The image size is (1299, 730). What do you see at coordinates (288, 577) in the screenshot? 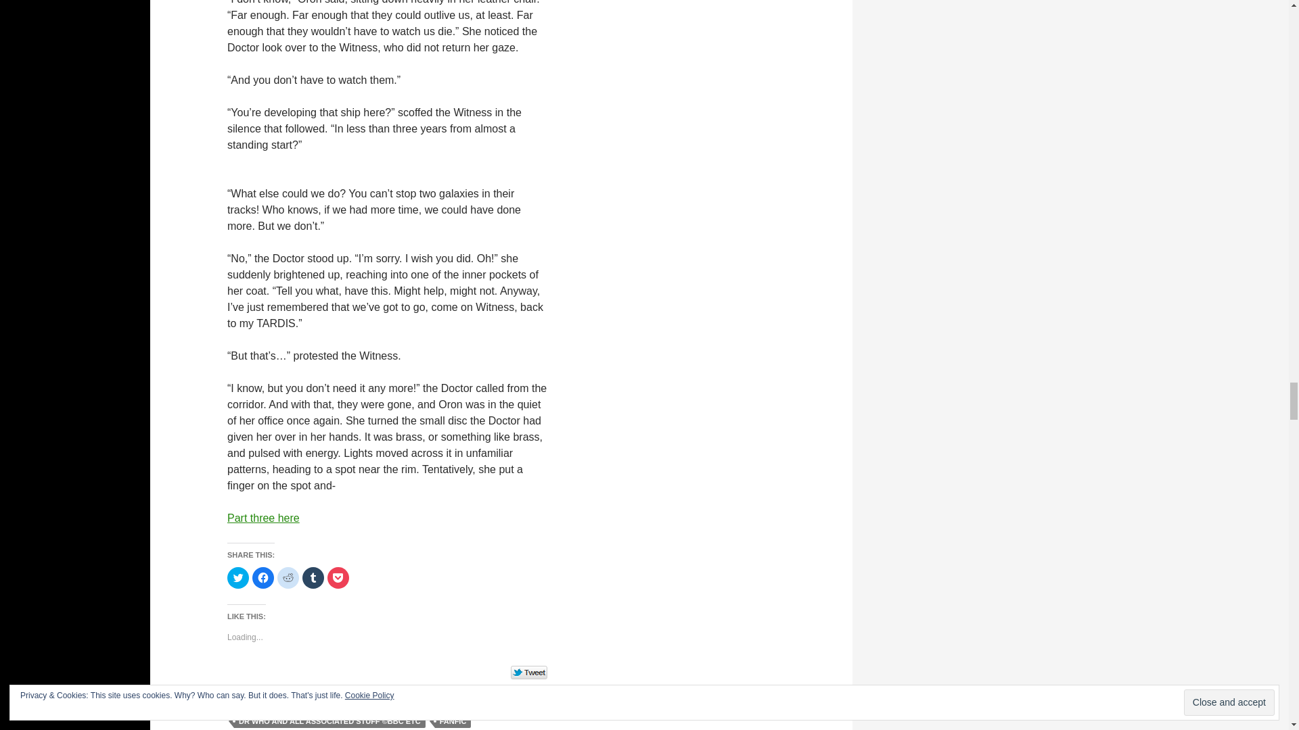
I see `Click to share on Reddit` at bounding box center [288, 577].